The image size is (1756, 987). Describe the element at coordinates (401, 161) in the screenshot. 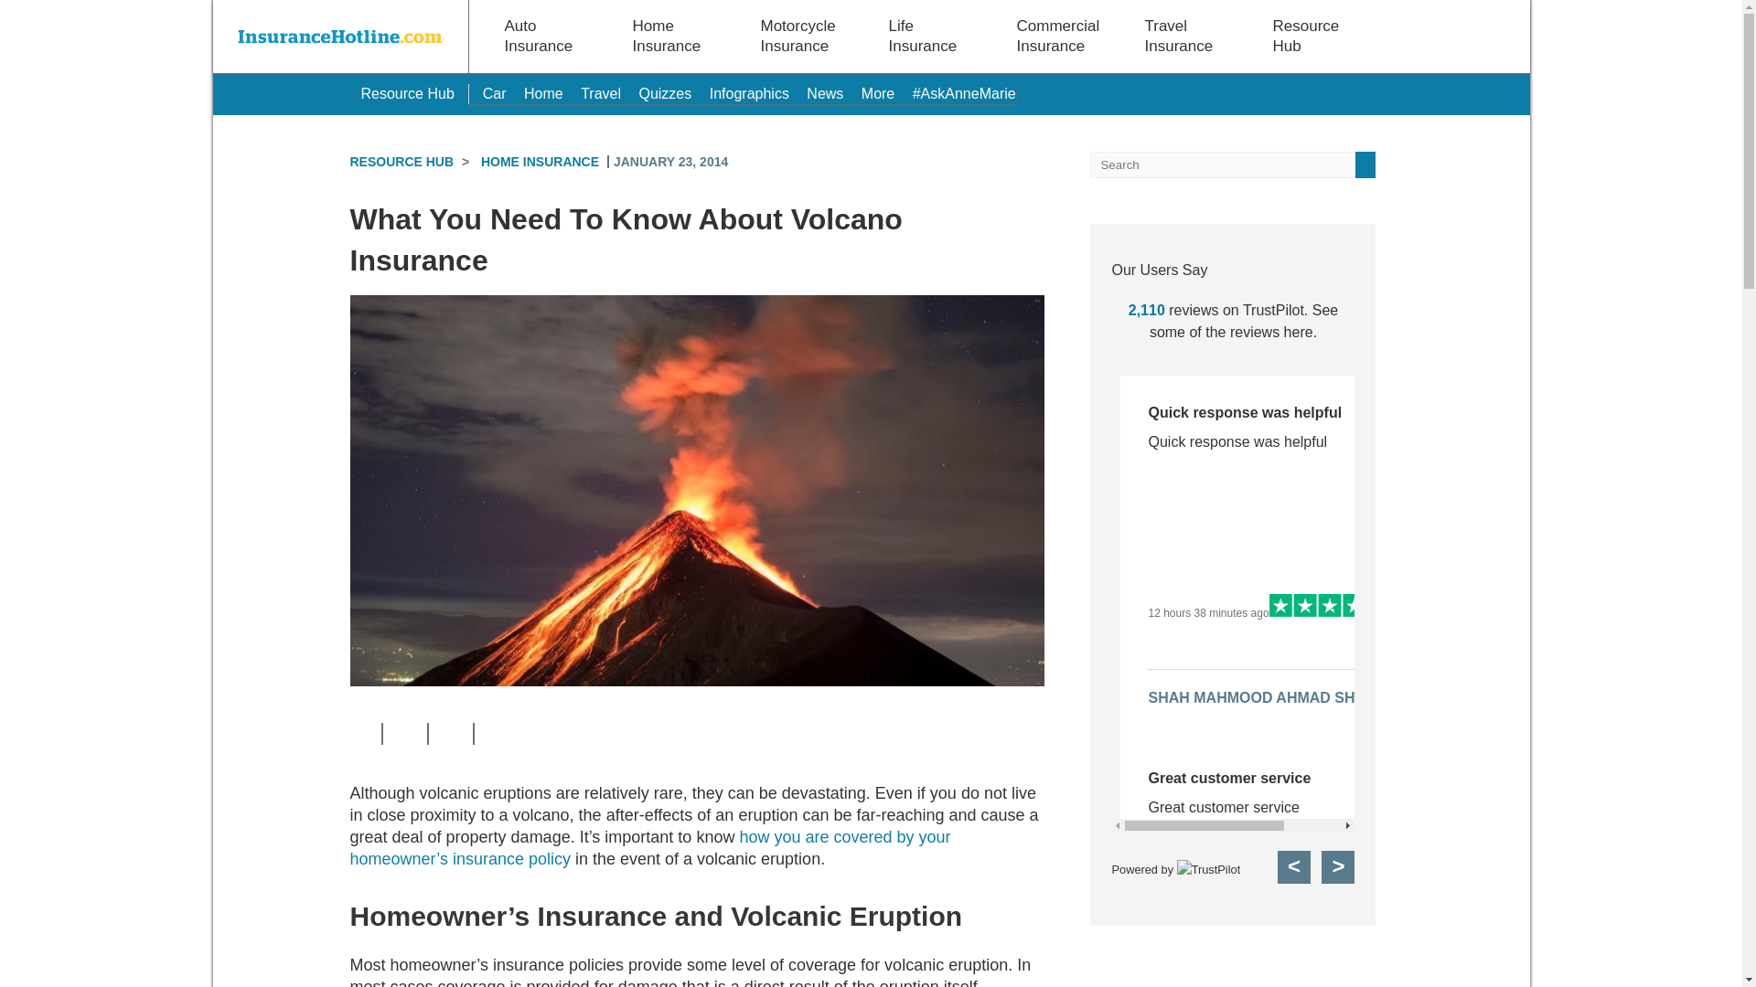

I see `RESOURCE HUB` at that location.